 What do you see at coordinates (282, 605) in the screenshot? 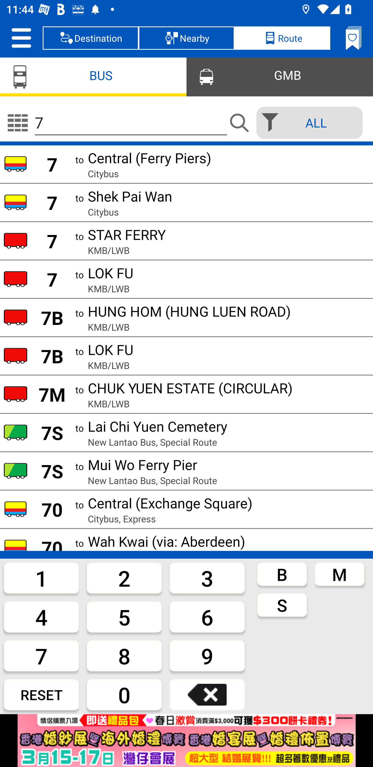
I see `S` at bounding box center [282, 605].